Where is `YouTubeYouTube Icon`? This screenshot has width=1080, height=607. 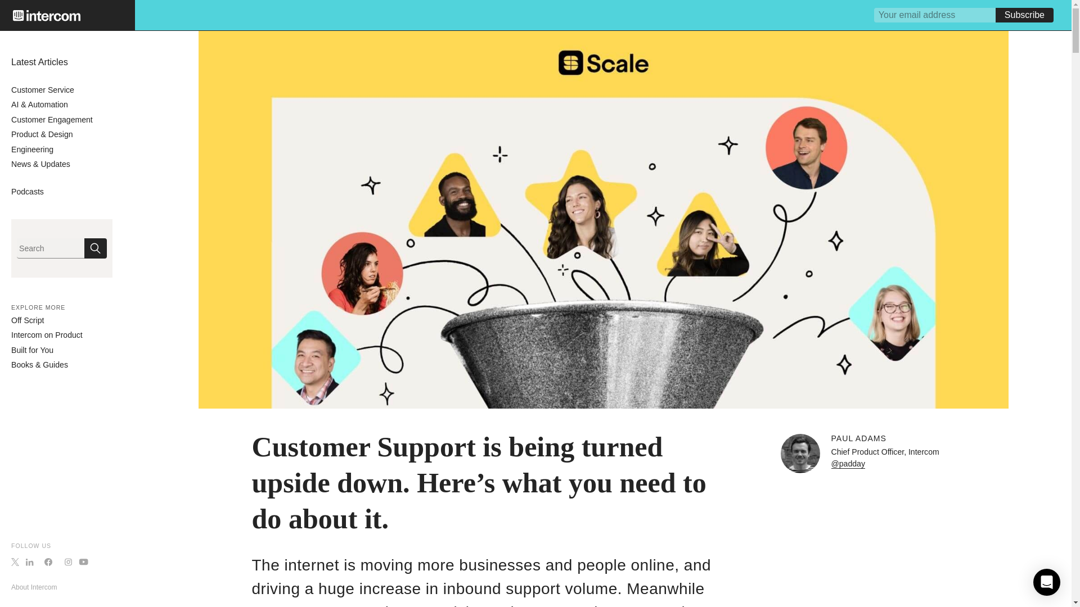 YouTubeYouTube Icon is located at coordinates (83, 561).